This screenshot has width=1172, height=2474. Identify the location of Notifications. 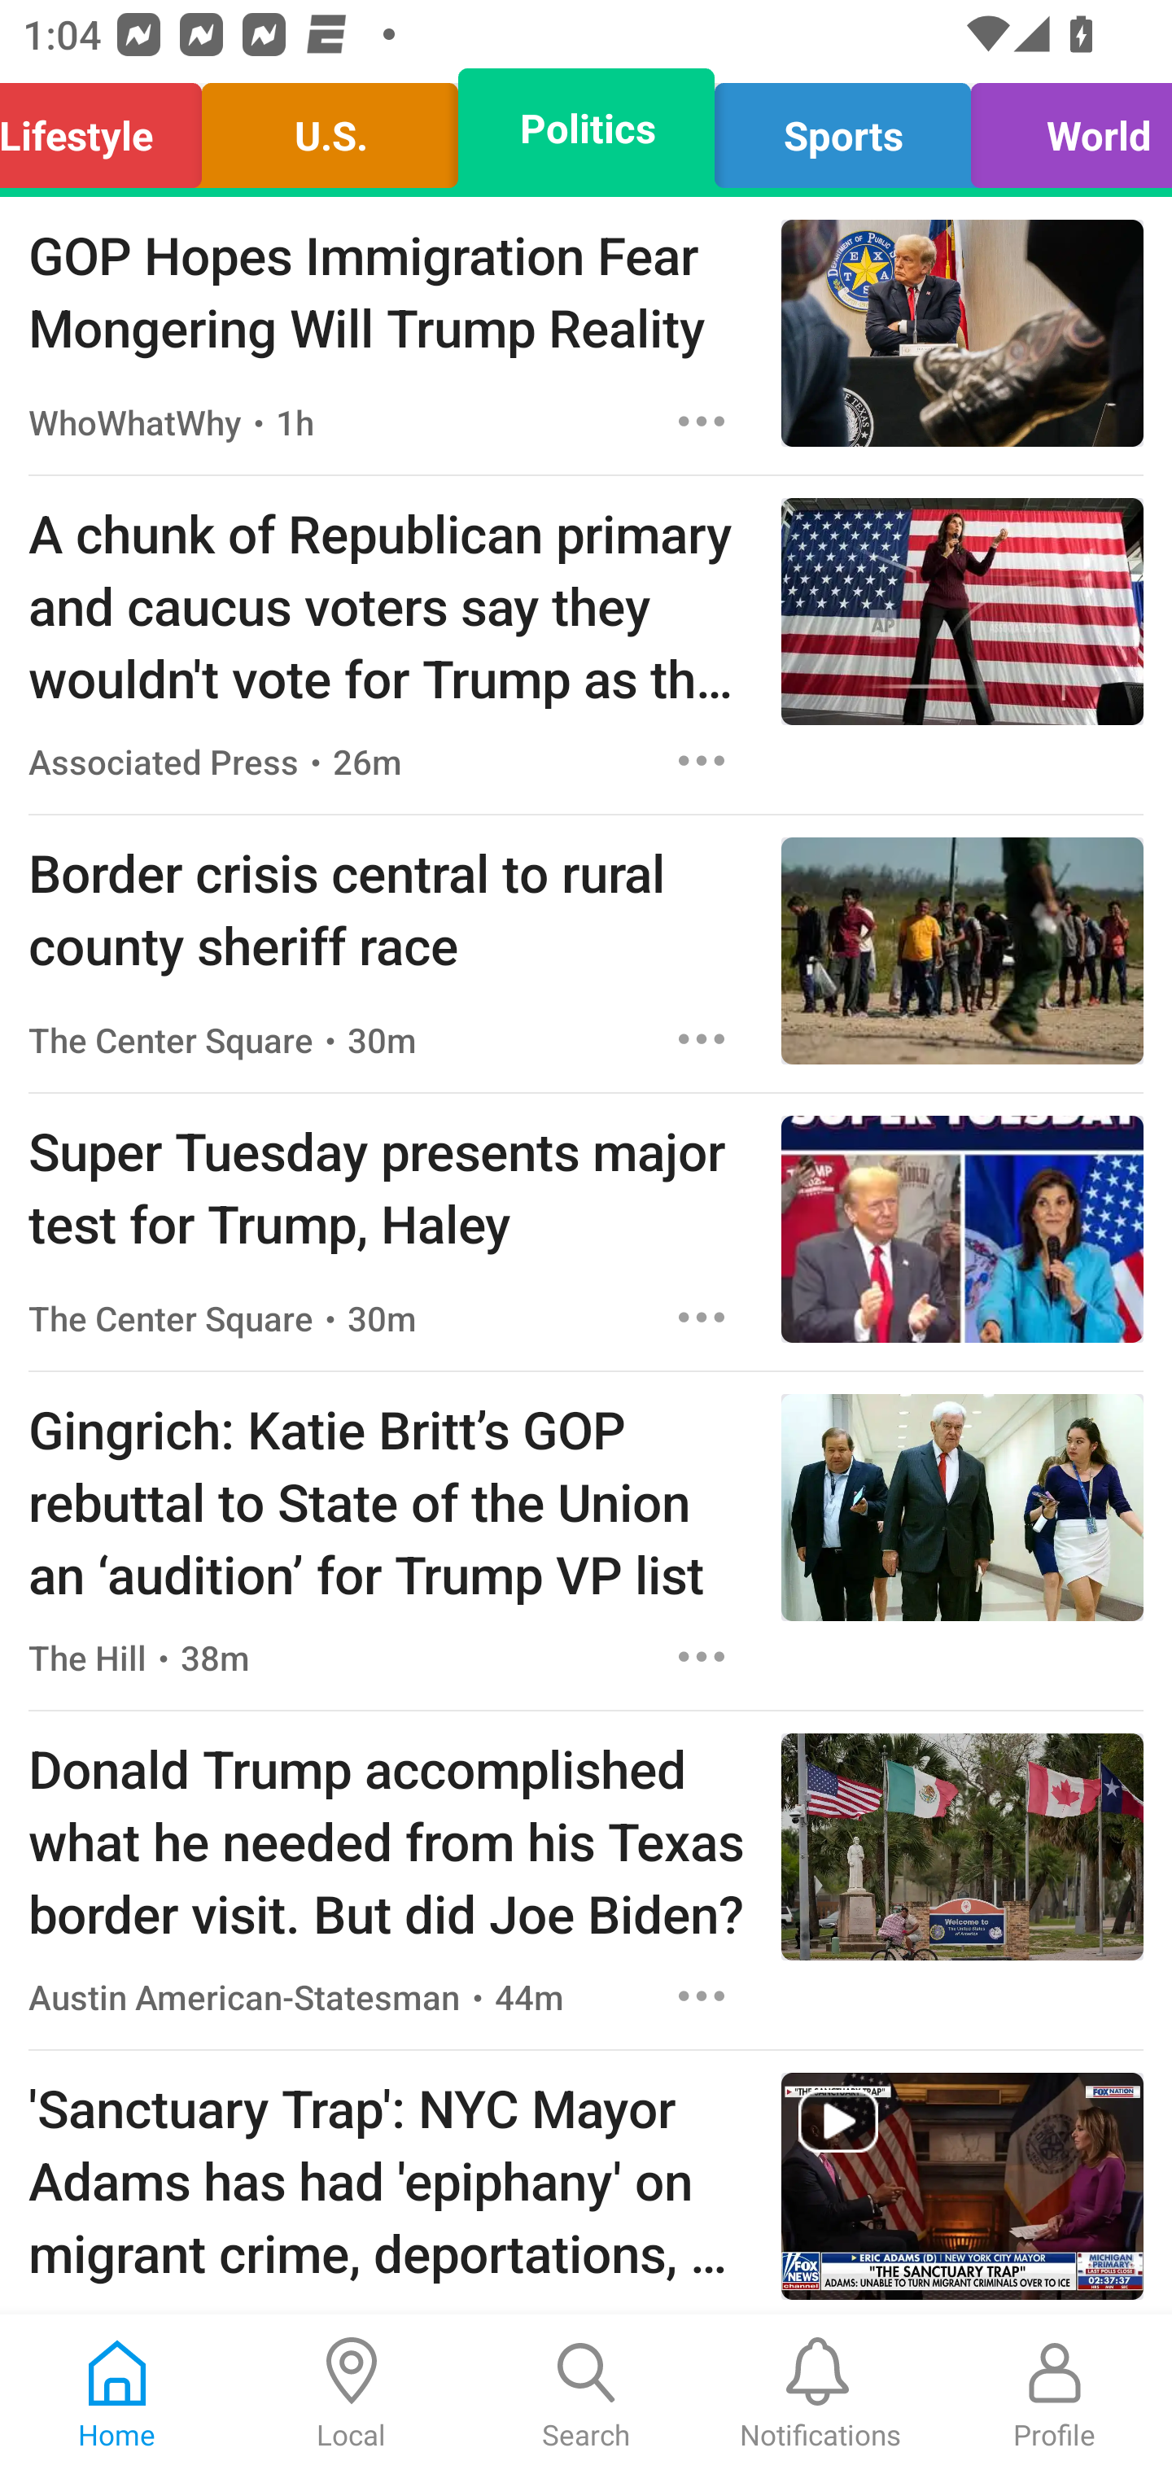
(820, 2394).